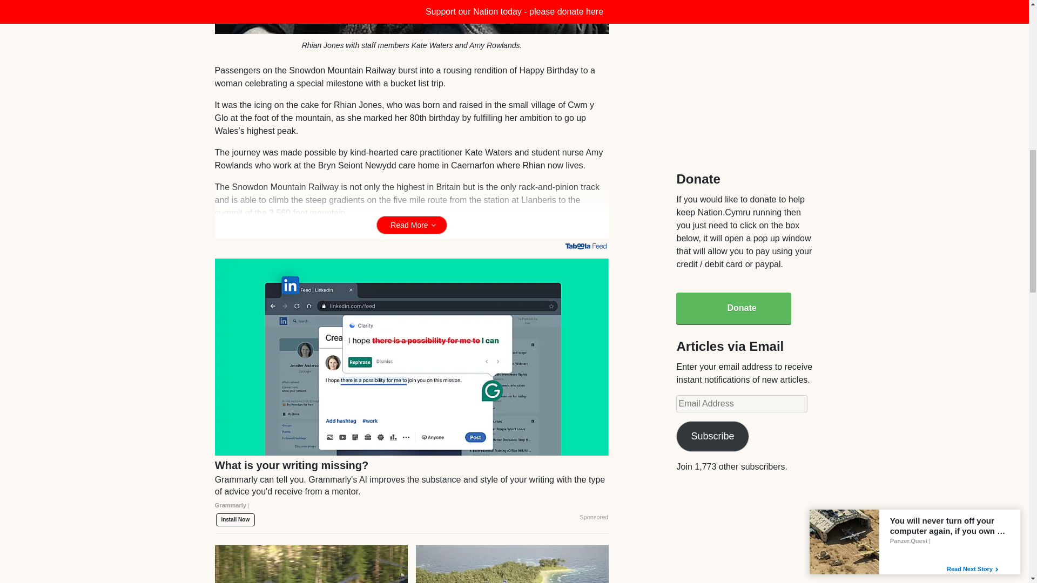 This screenshot has width=1037, height=583. What do you see at coordinates (412, 225) in the screenshot?
I see `Read More` at bounding box center [412, 225].